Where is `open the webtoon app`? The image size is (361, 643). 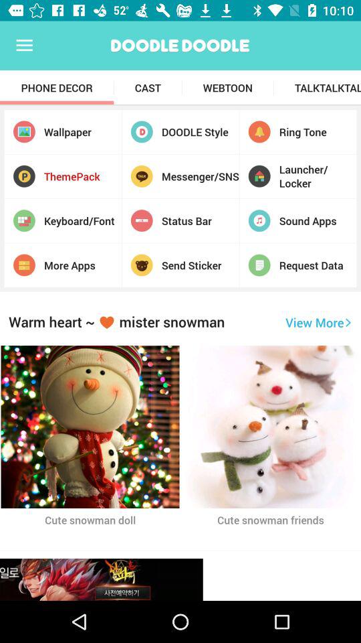 open the webtoon app is located at coordinates (227, 88).